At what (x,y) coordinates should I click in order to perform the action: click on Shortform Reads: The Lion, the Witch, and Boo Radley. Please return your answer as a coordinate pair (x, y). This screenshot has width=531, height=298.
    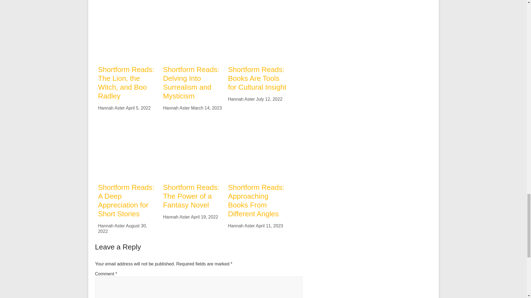
    Looking at the image, I should click on (126, 83).